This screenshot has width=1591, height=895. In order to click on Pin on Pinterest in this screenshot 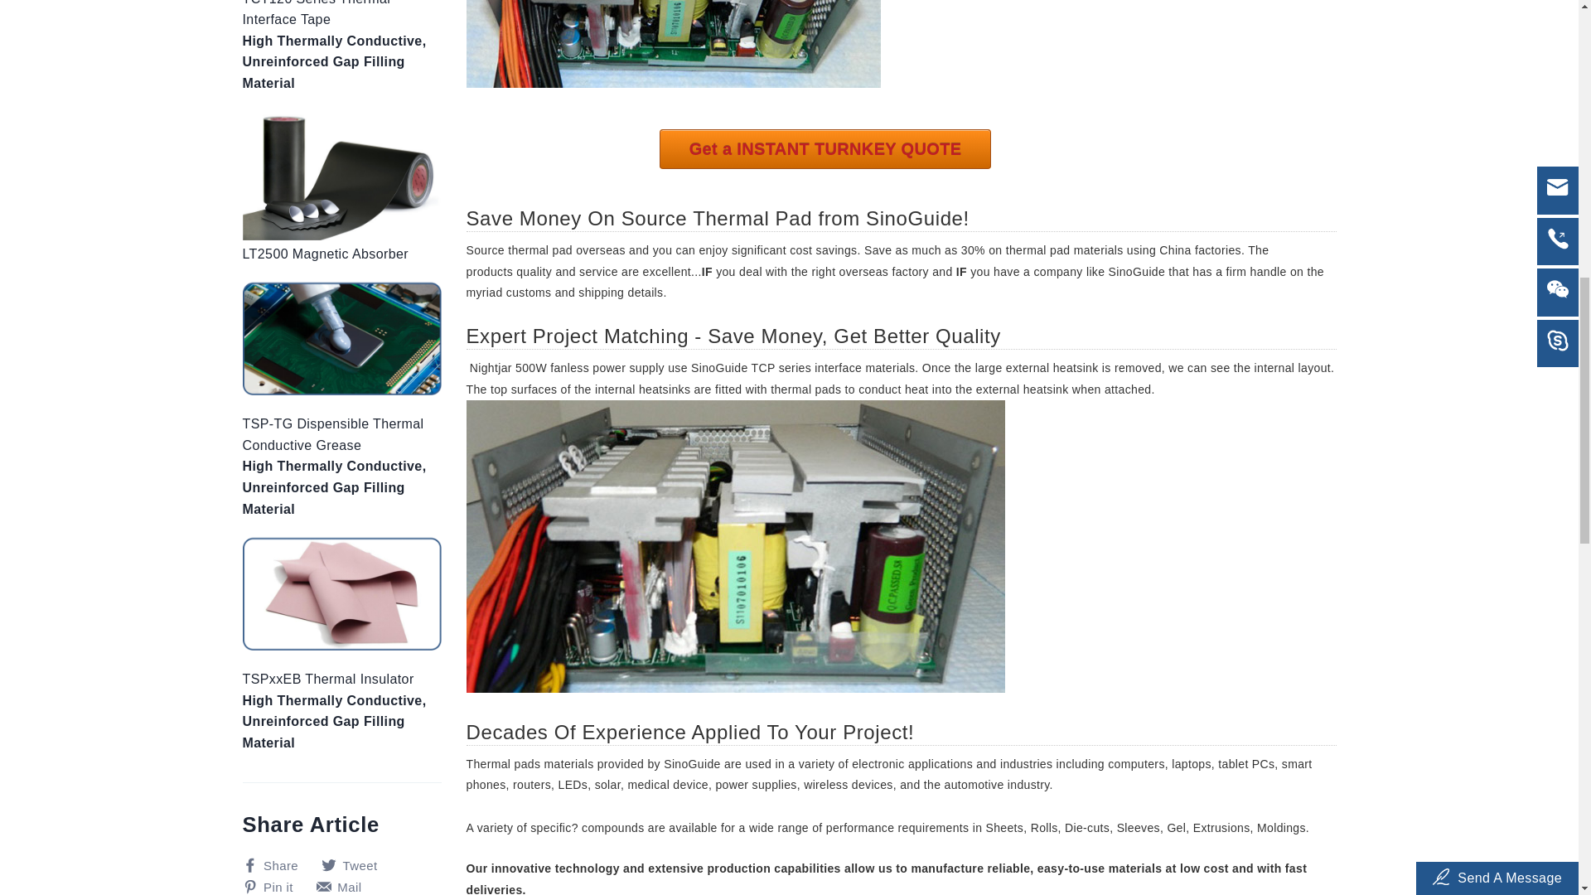, I will do `click(273, 886)`.